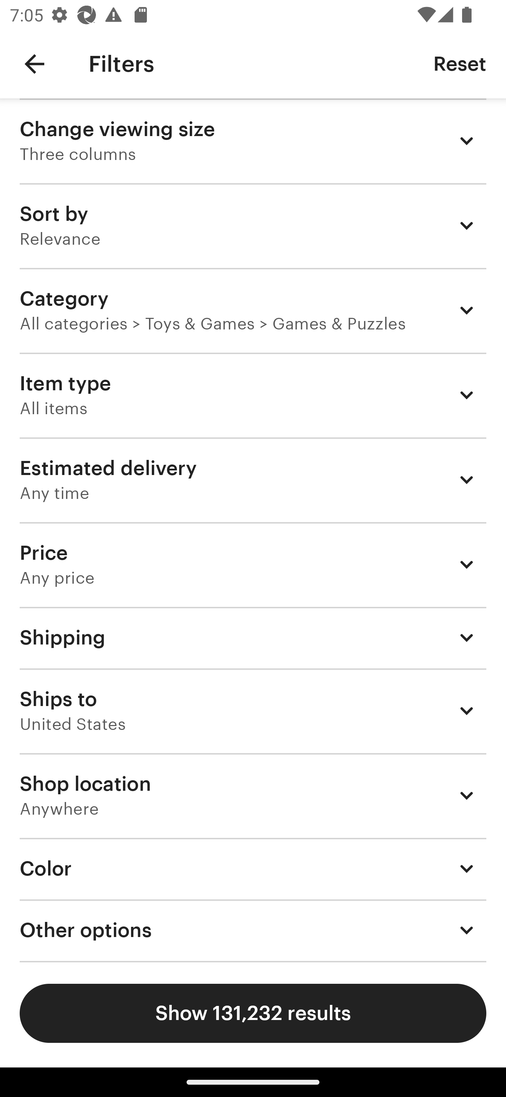 The width and height of the screenshot is (506, 1097). Describe the element at coordinates (253, 141) in the screenshot. I see `Change viewing size Three columns` at that location.